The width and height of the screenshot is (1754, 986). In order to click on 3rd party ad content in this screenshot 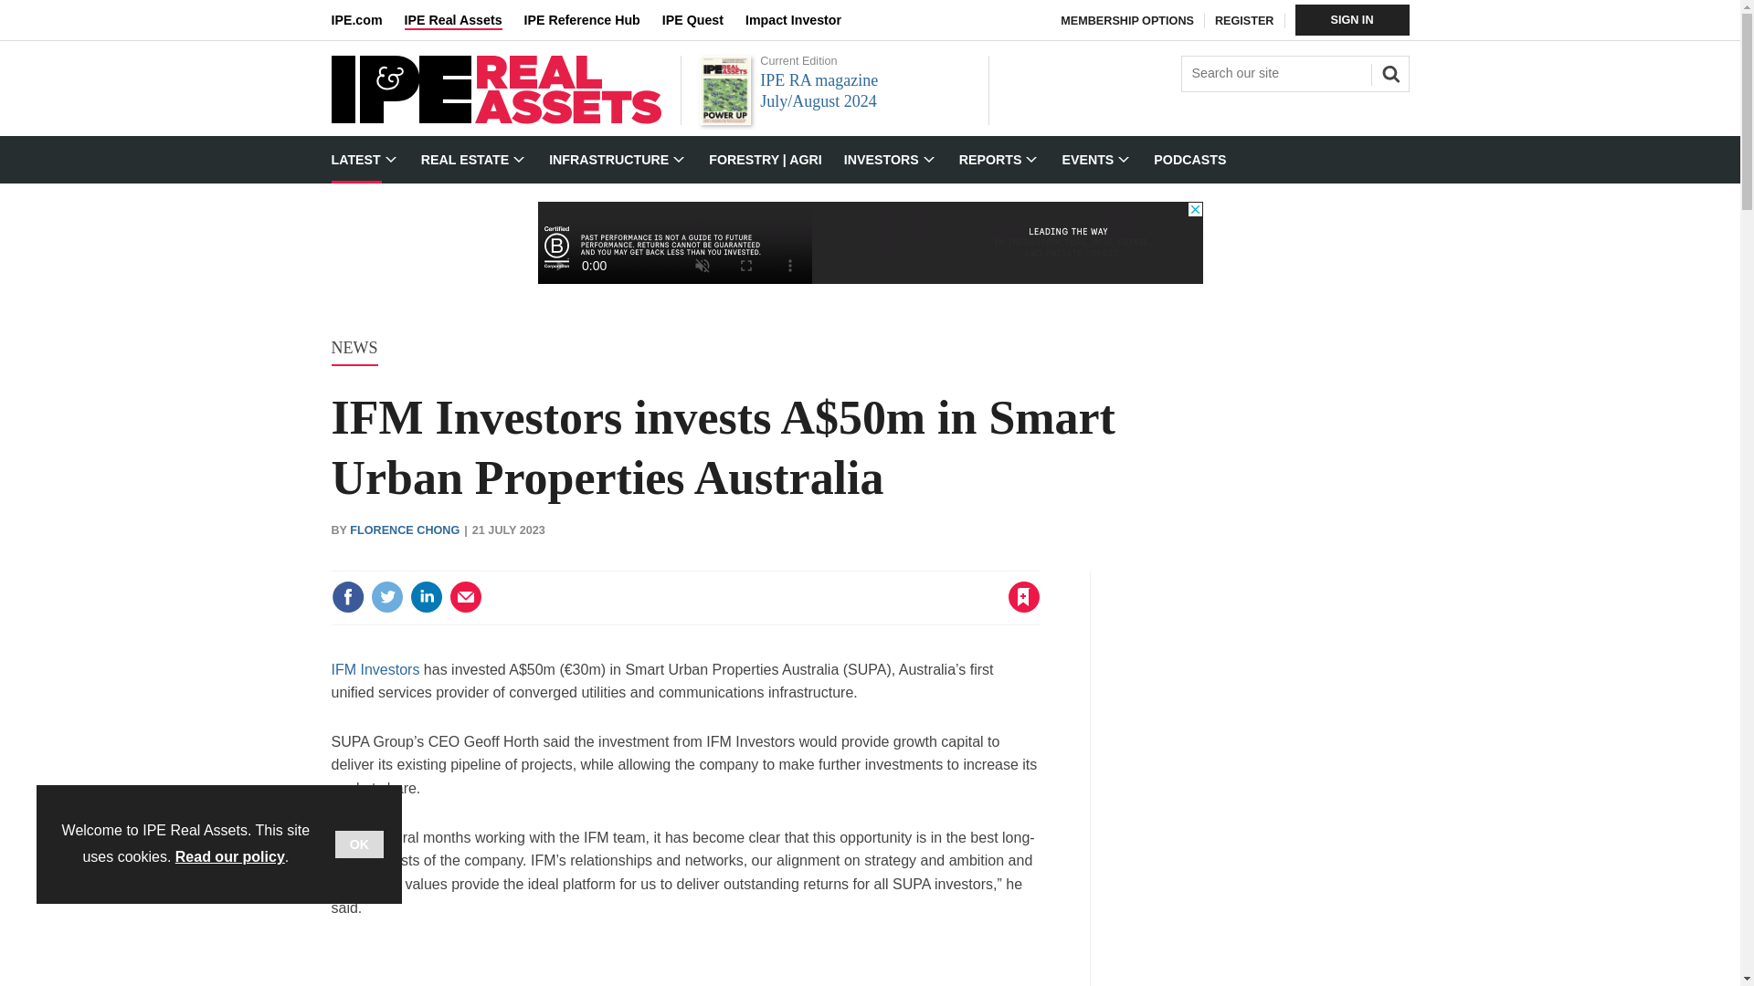, I will do `click(869, 243)`.